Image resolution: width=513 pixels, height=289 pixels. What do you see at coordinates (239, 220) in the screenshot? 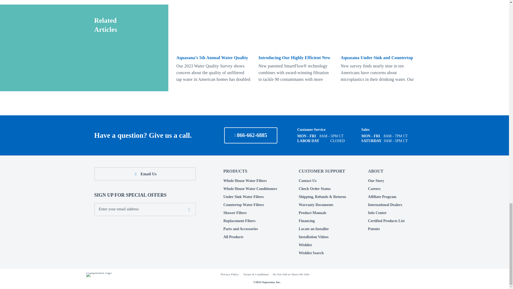
I see `Go to Replacement Filters` at bounding box center [239, 220].